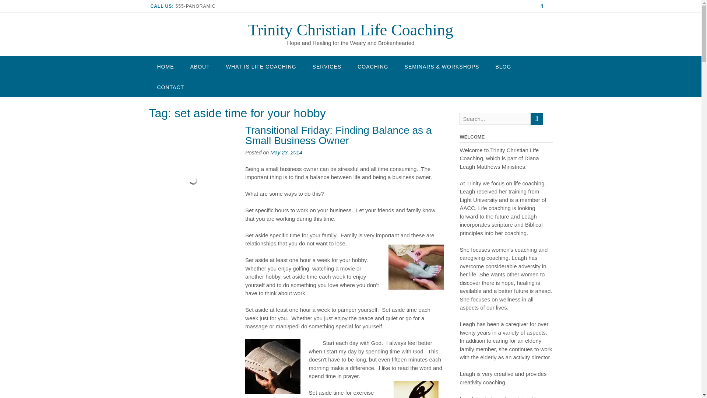 The image size is (707, 398). Describe the element at coordinates (351, 30) in the screenshot. I see `Trinity Christian Life Coaching` at that location.